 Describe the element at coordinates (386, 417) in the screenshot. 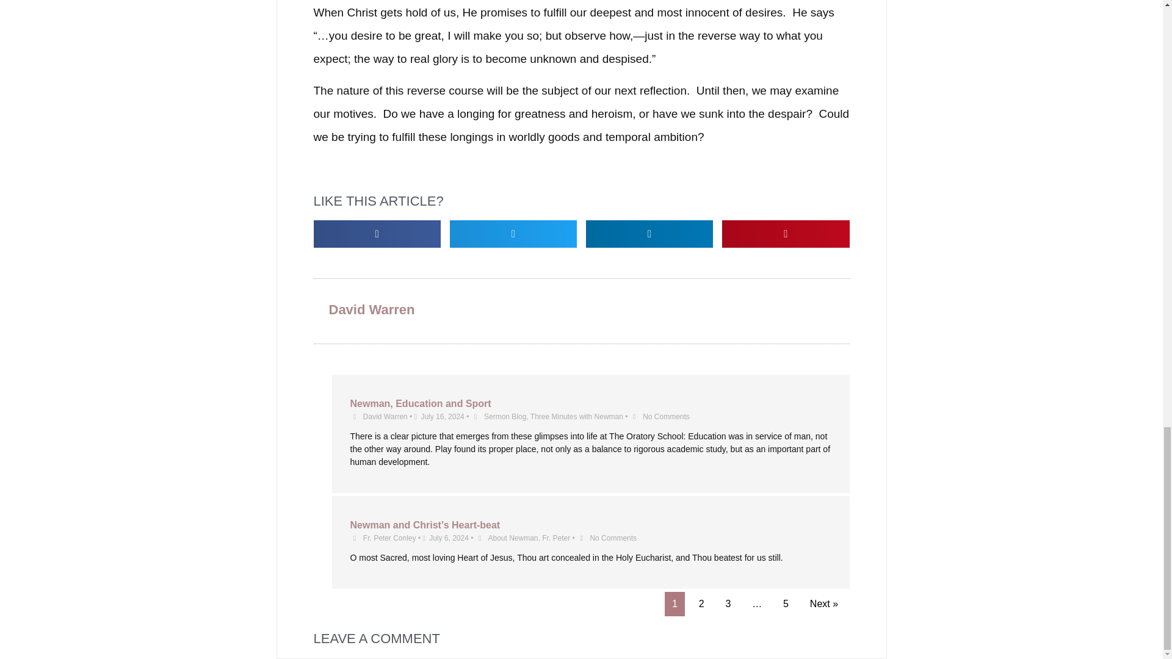

I see `Posts by David Warren` at that location.